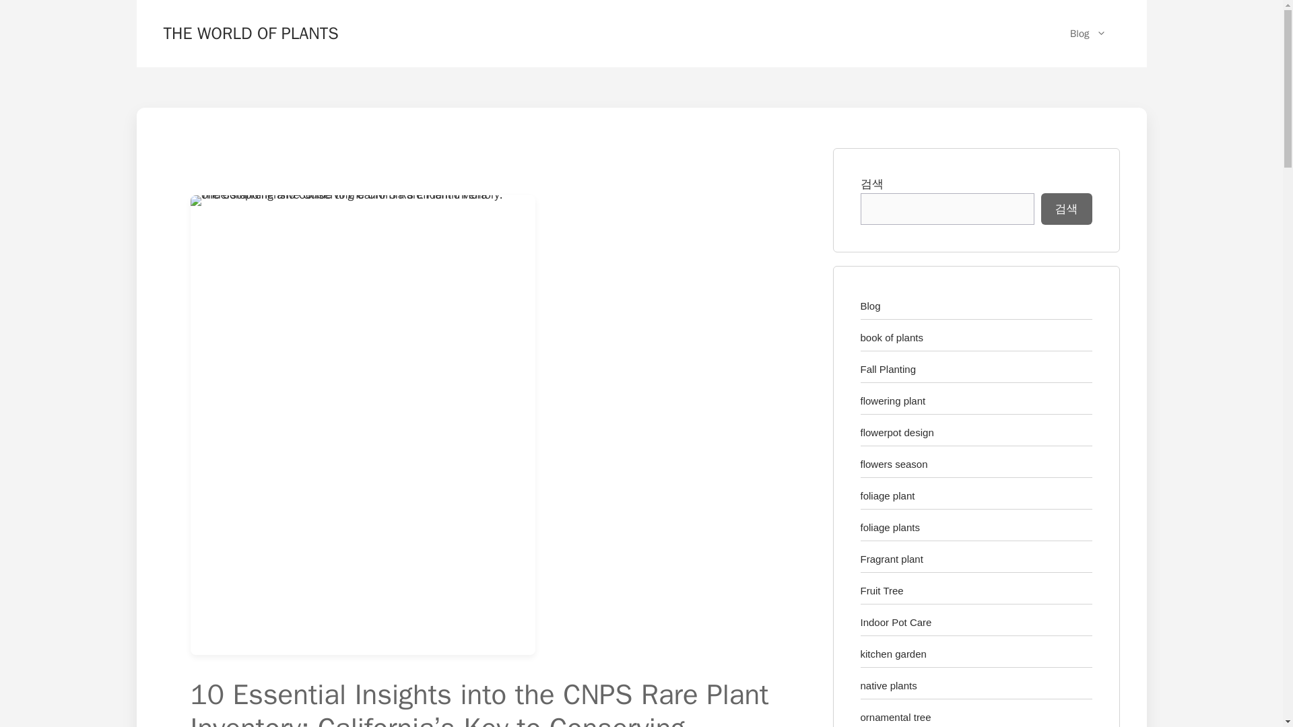  Describe the element at coordinates (892, 337) in the screenshot. I see `book of plants` at that location.